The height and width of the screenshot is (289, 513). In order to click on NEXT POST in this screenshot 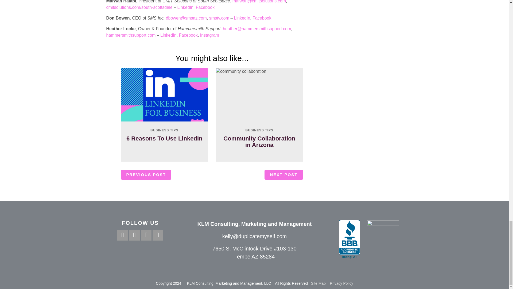, I will do `click(283, 174)`.